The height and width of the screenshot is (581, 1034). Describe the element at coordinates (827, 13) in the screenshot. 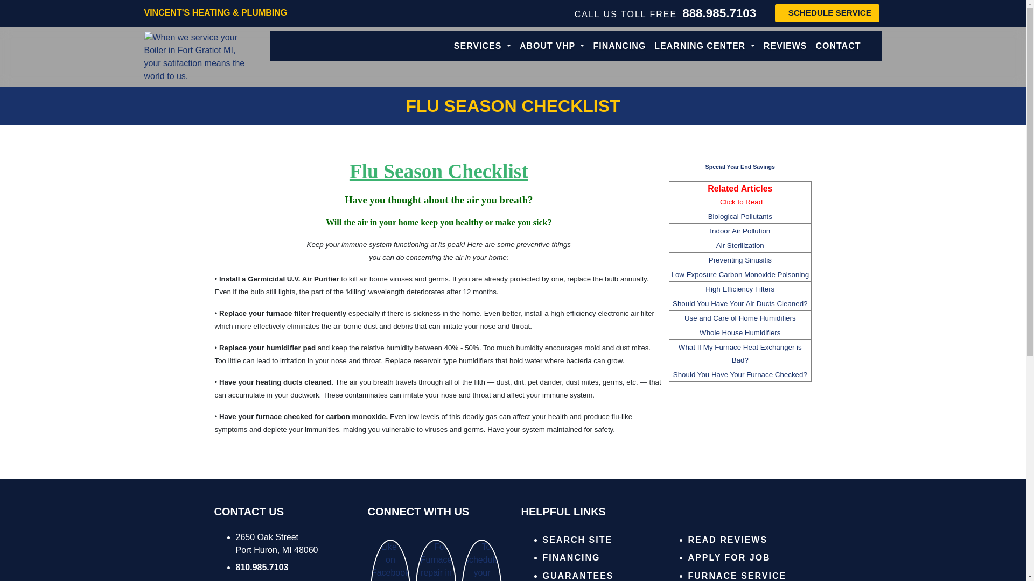

I see `SCHEDULE SERVICE` at that location.